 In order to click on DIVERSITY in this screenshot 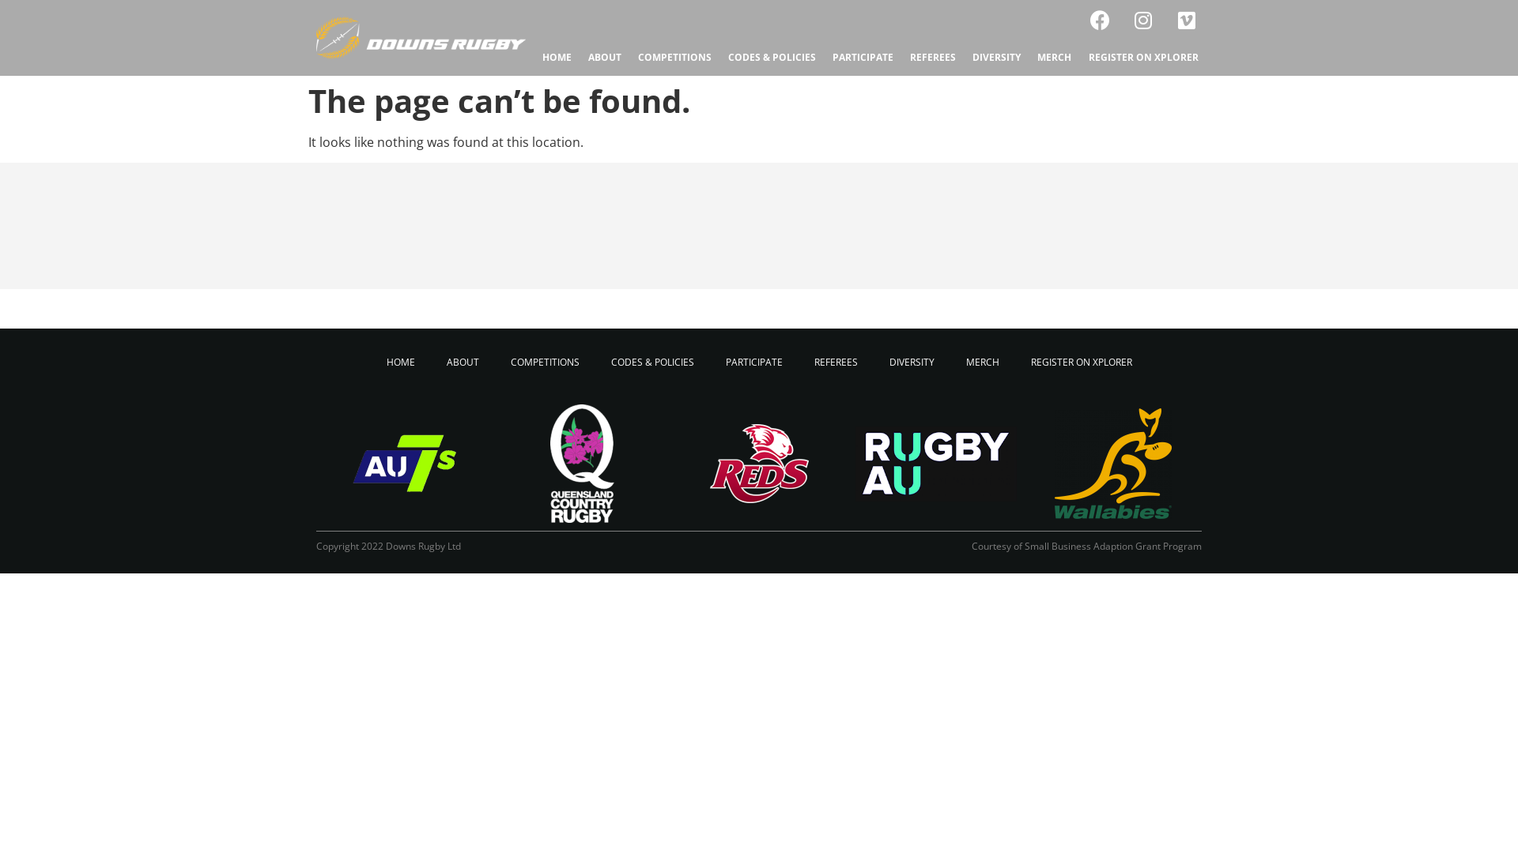, I will do `click(911, 363)`.